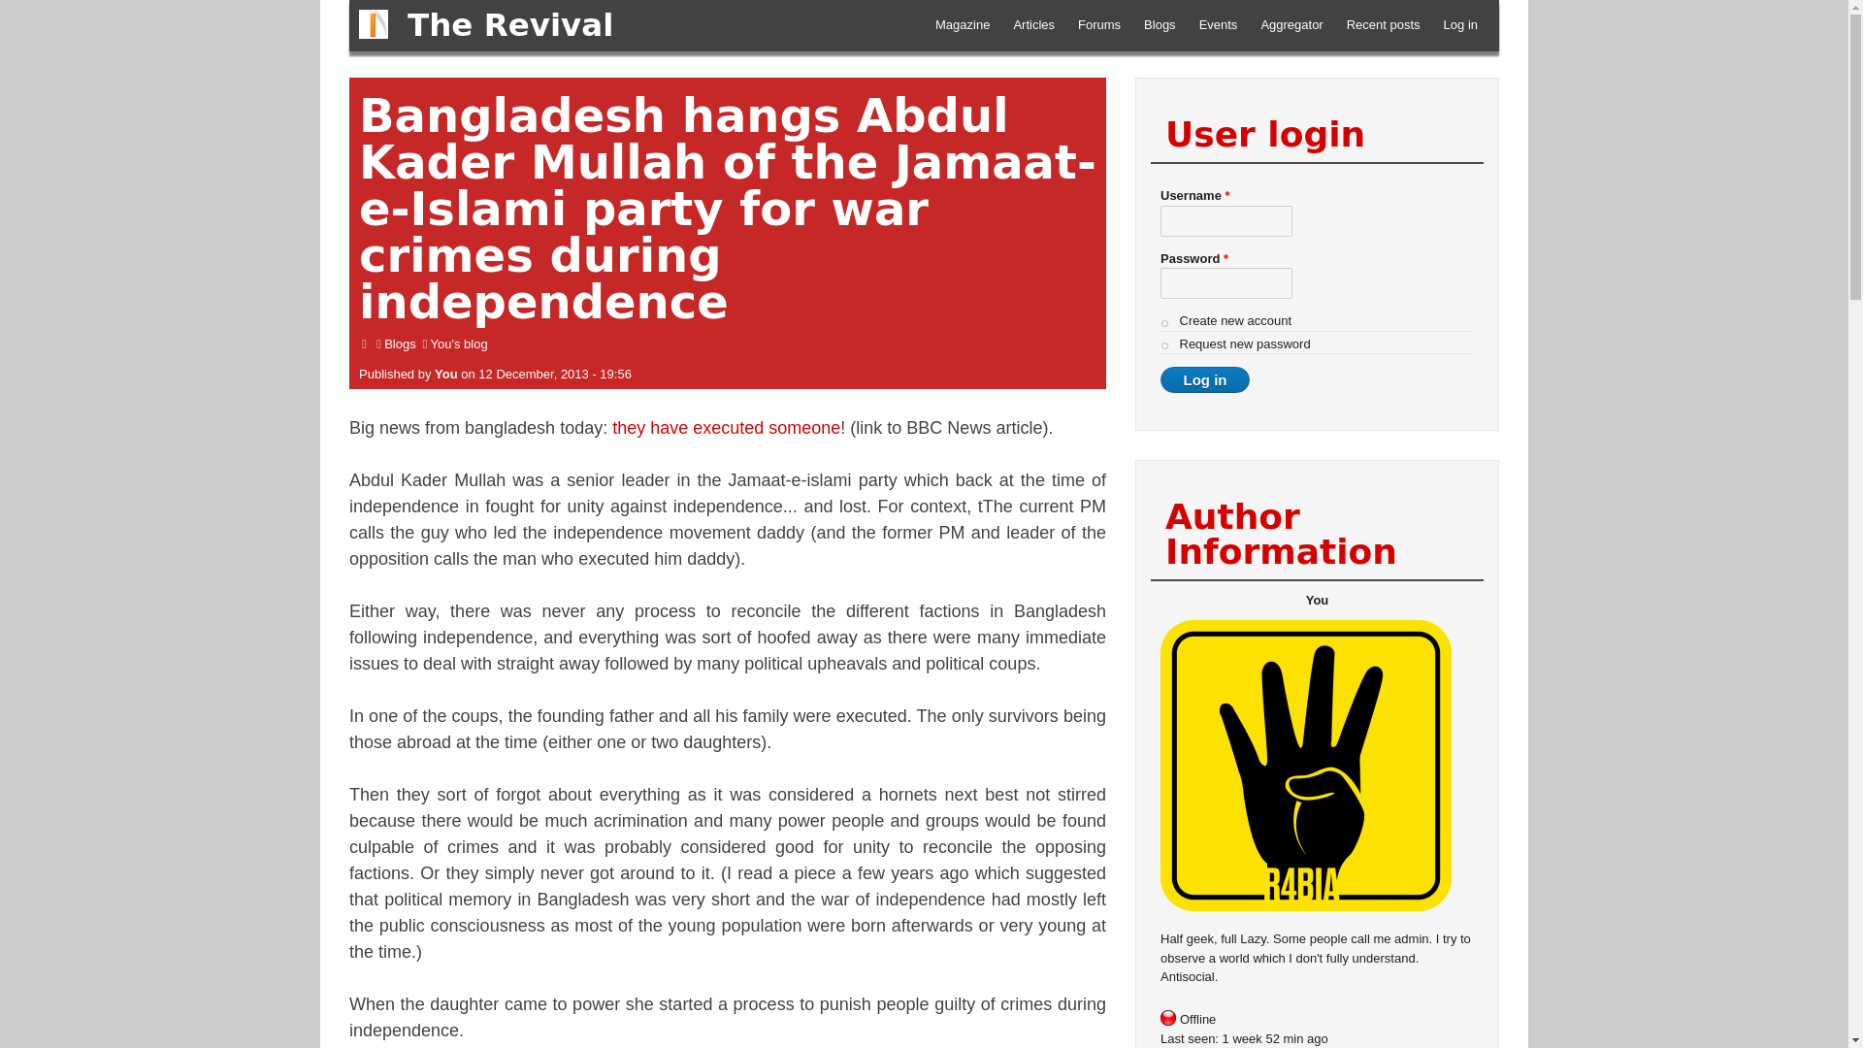 This screenshot has width=1863, height=1048. I want to click on View user profile., so click(446, 375).